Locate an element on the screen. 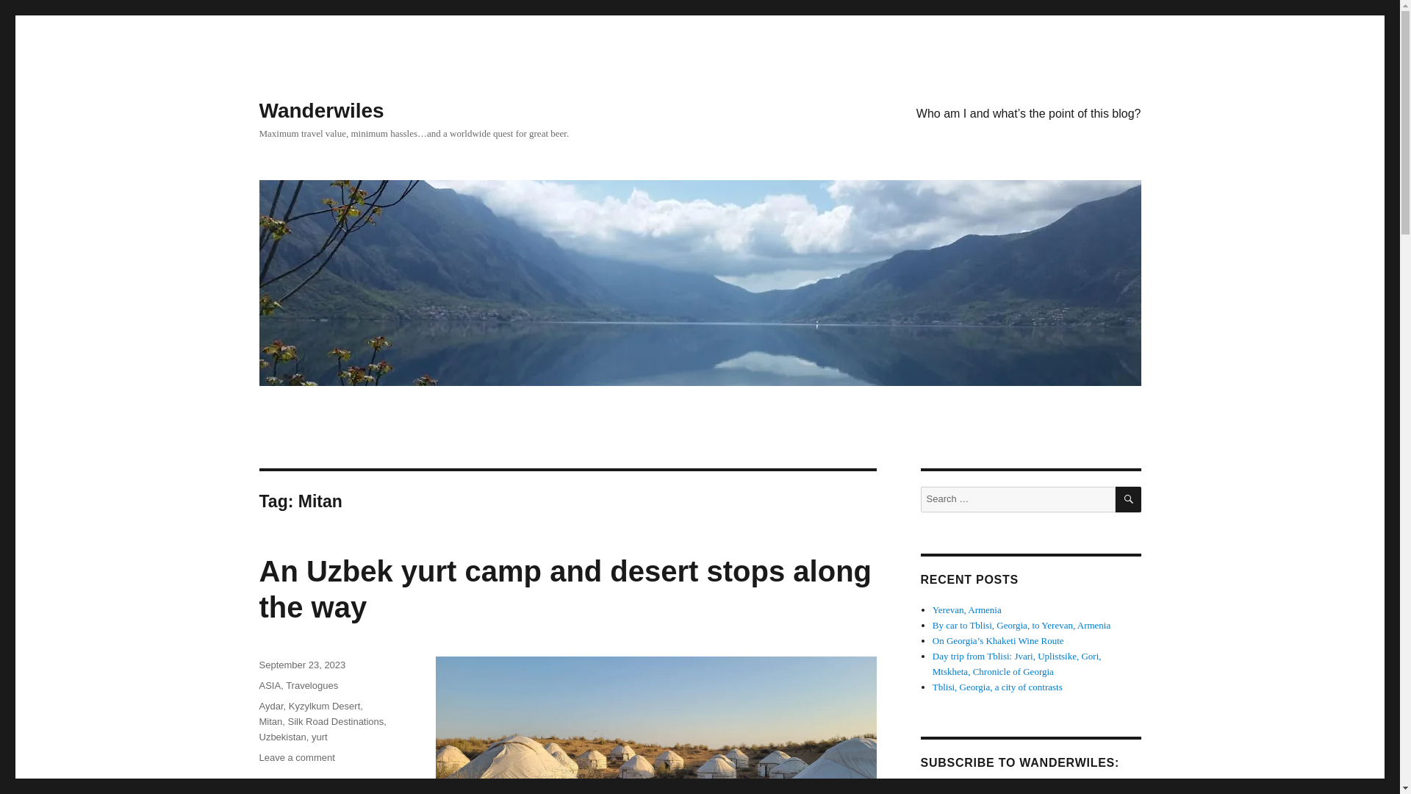  Wanderwiles is located at coordinates (320, 110).